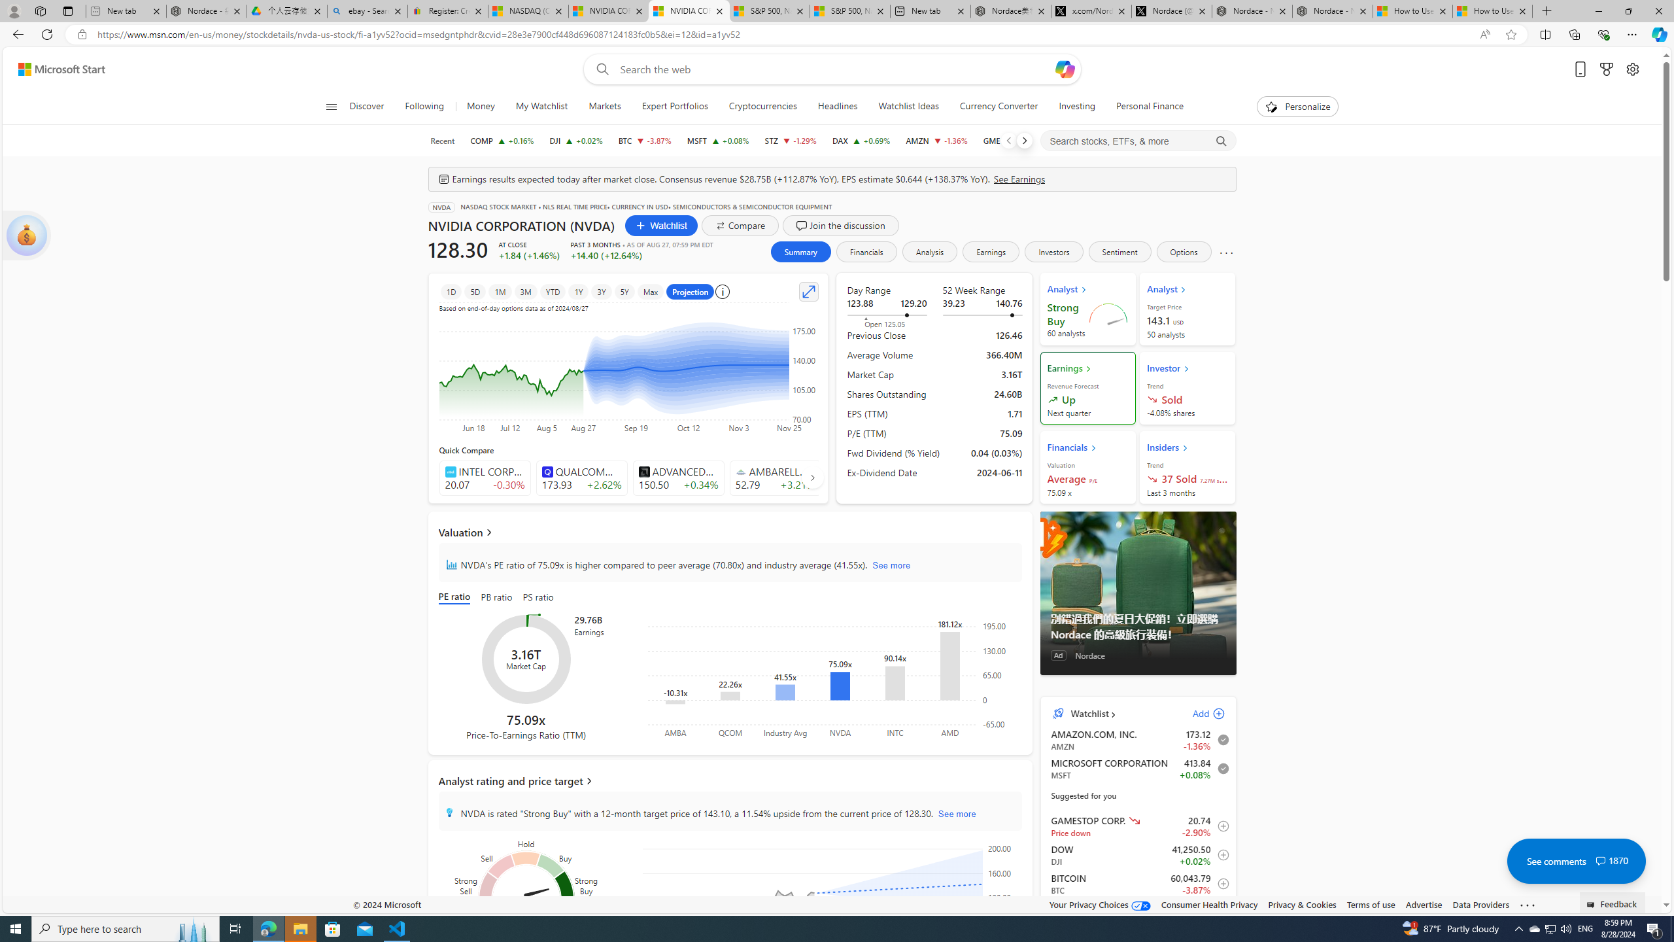 Image resolution: width=1674 pixels, height=942 pixels. Describe the element at coordinates (1011, 141) in the screenshot. I see `GME GAMESTOP CORP. decrease 20.74 -0.62 -2.90%` at that location.